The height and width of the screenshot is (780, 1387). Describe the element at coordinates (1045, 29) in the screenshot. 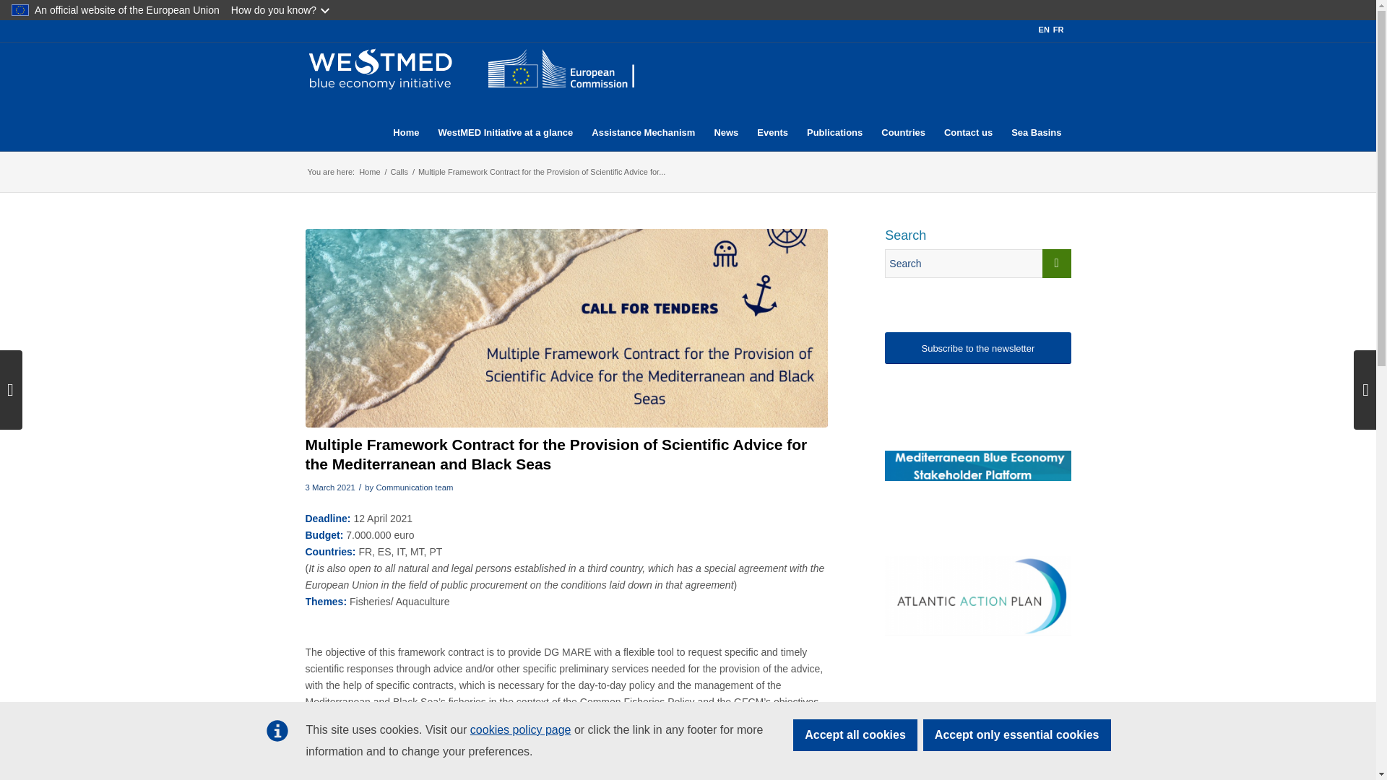

I see `EN` at that location.